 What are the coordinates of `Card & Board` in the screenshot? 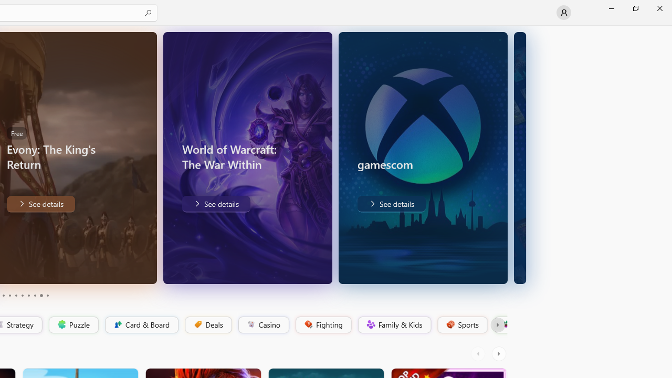 It's located at (141, 325).